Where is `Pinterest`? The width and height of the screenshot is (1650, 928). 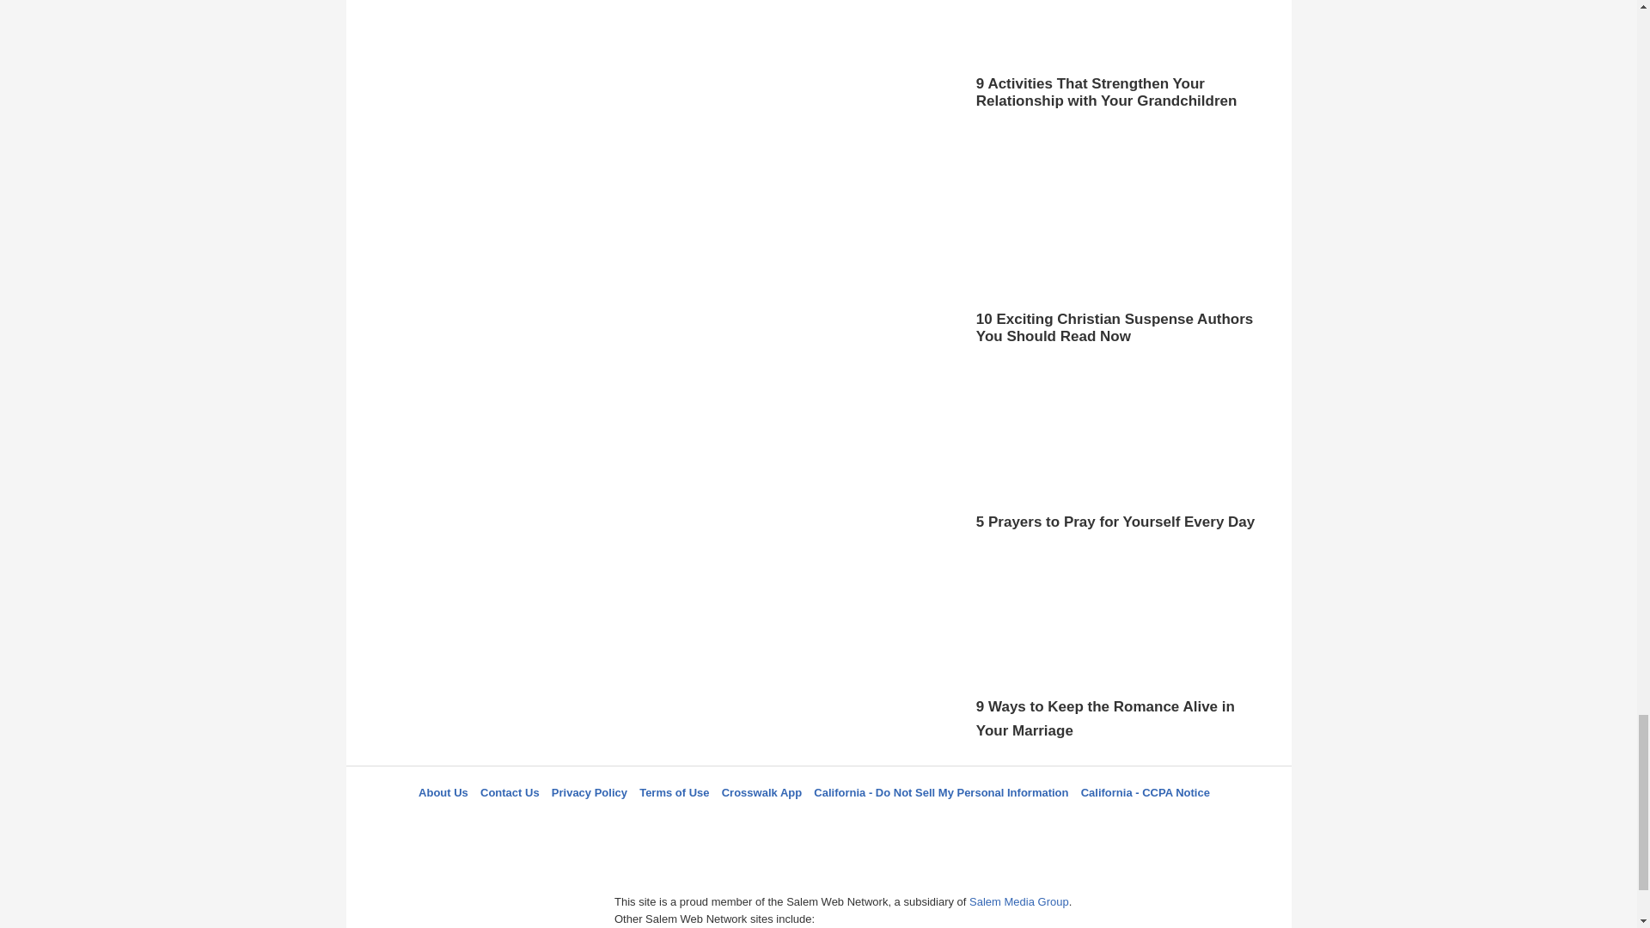 Pinterest is located at coordinates (859, 823).